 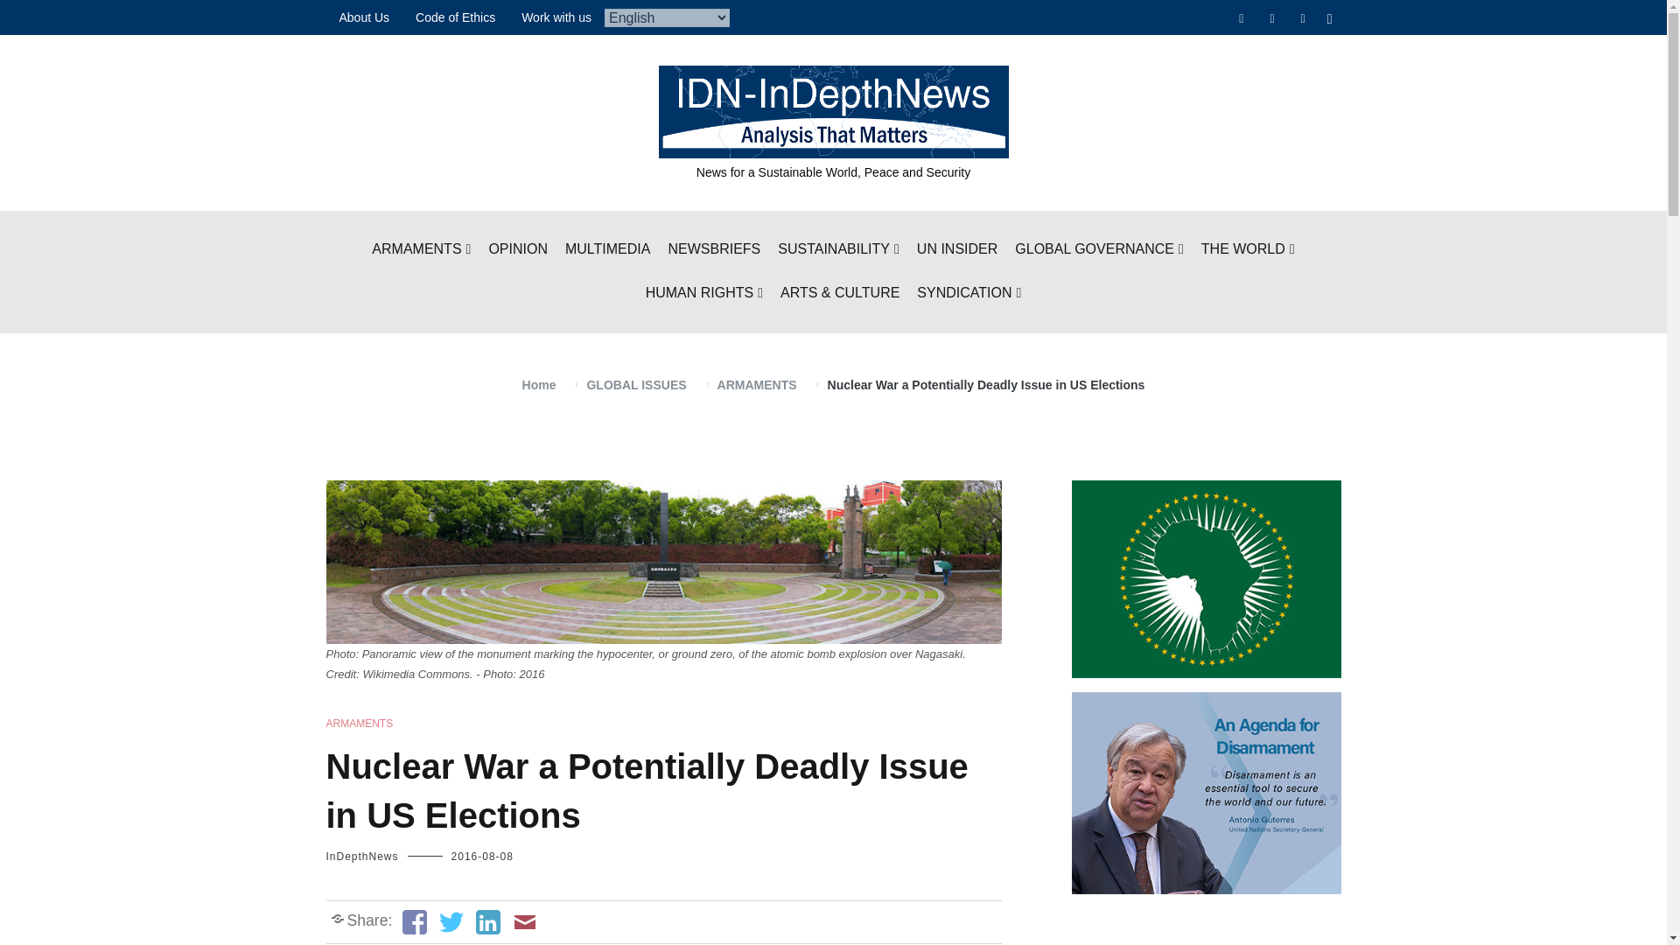 What do you see at coordinates (838, 250) in the screenshot?
I see `SUSTAINABILITY` at bounding box center [838, 250].